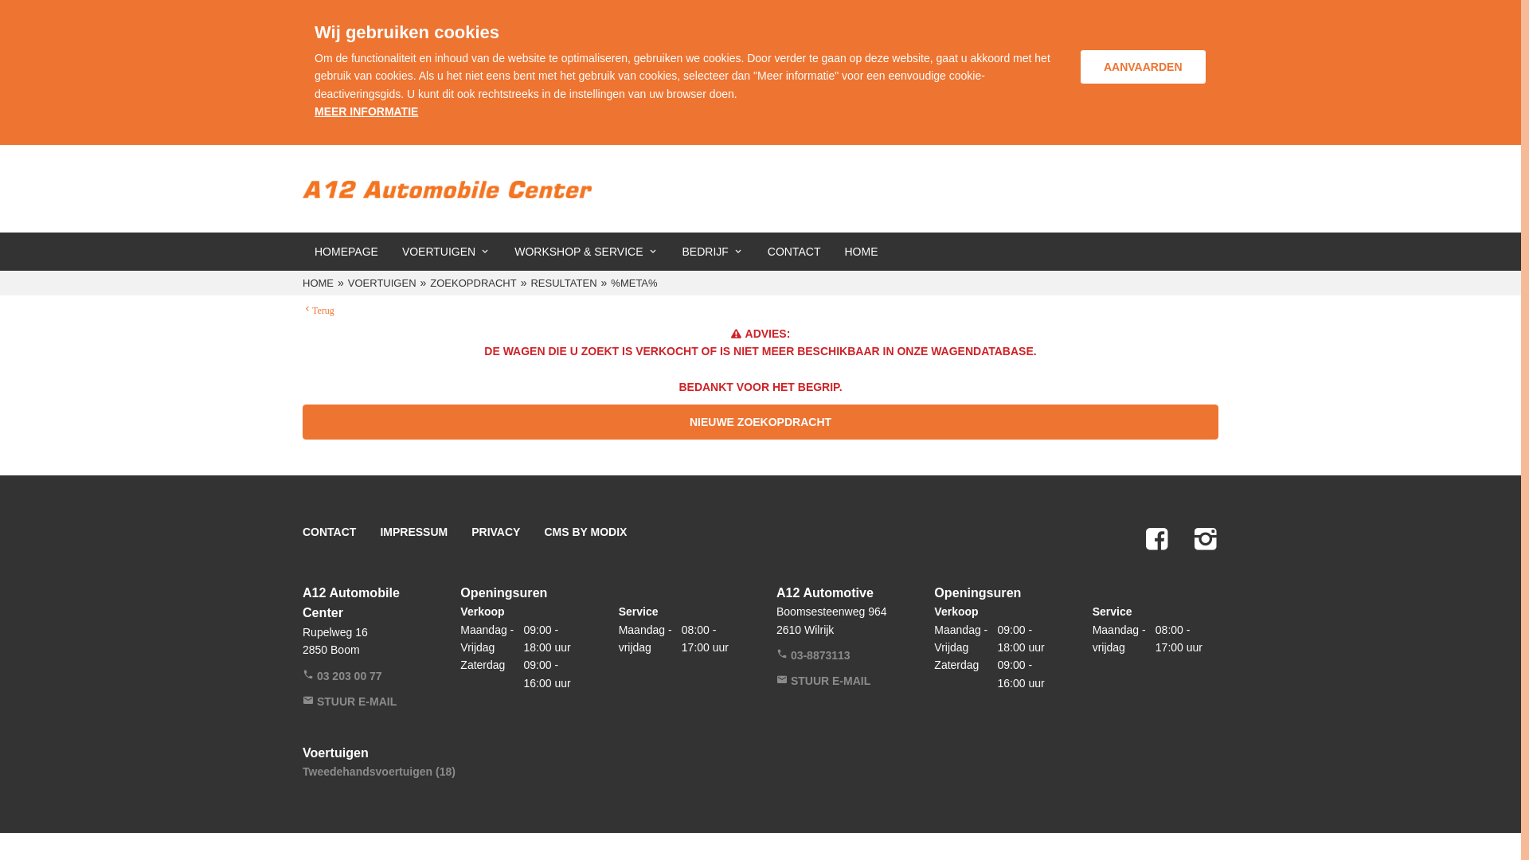 The image size is (1529, 860). I want to click on STUUR E-MAIL, so click(350, 702).